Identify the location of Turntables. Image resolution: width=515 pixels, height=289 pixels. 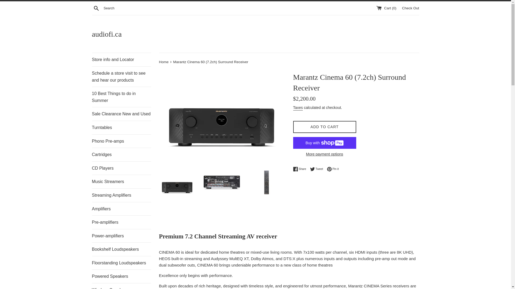
(121, 128).